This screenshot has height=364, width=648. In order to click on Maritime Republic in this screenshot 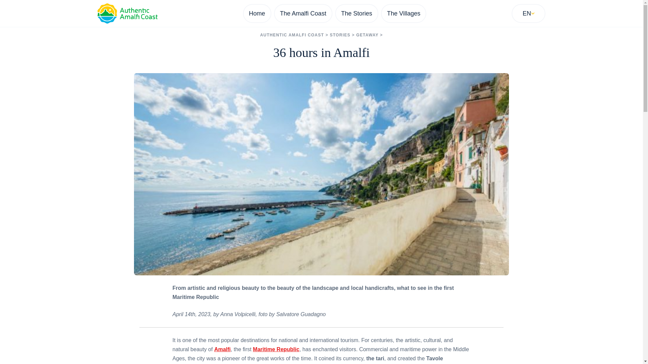, I will do `click(276, 349)`.